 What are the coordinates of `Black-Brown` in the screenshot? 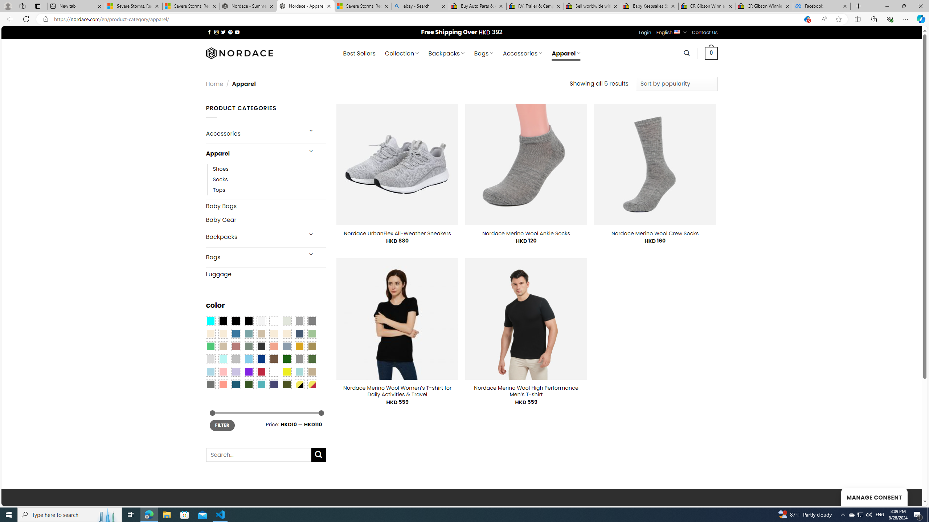 It's located at (248, 321).